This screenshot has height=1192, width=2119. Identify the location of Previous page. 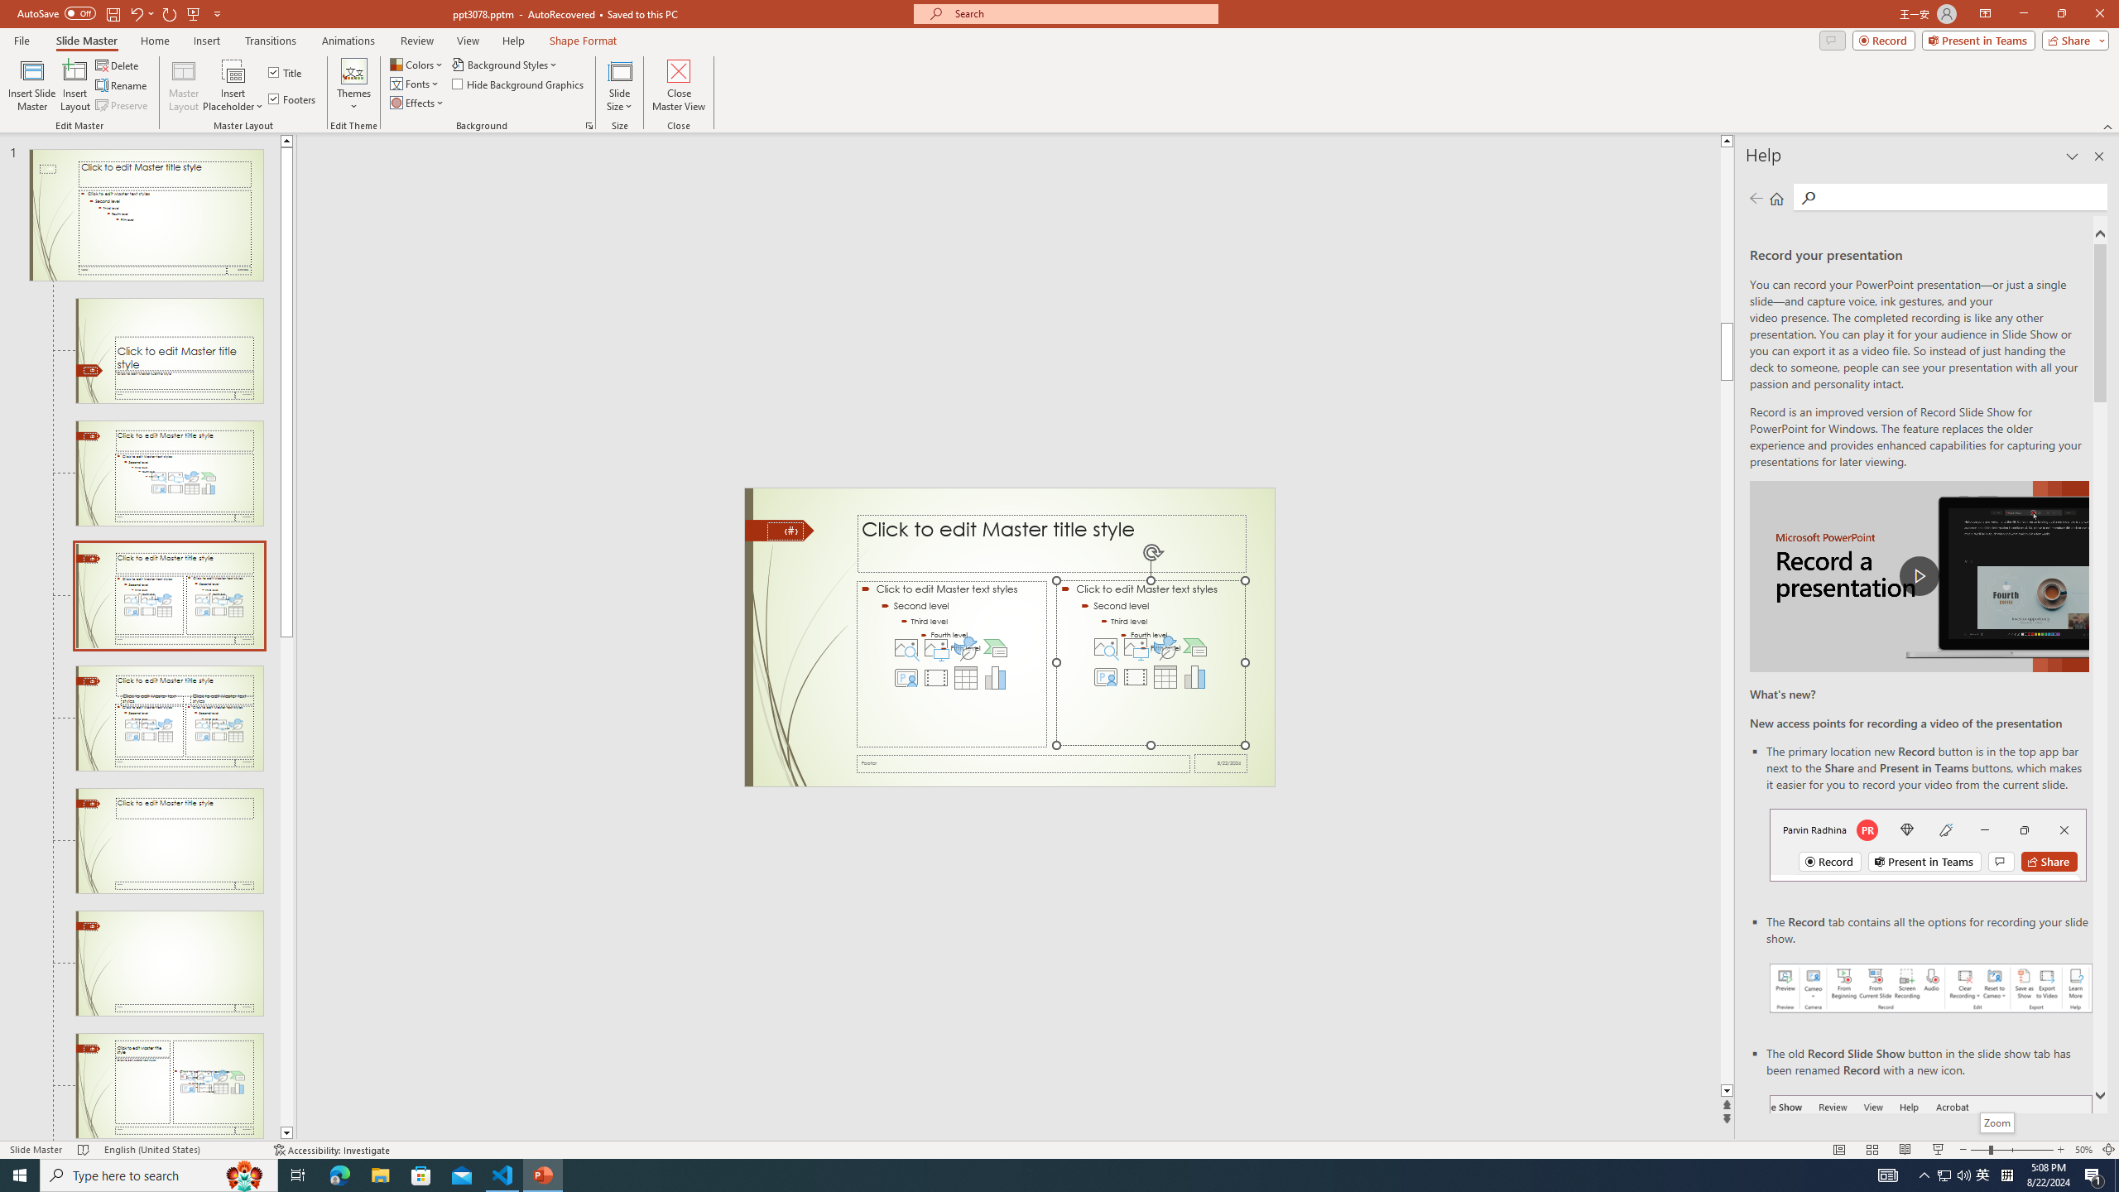
(1756, 198).